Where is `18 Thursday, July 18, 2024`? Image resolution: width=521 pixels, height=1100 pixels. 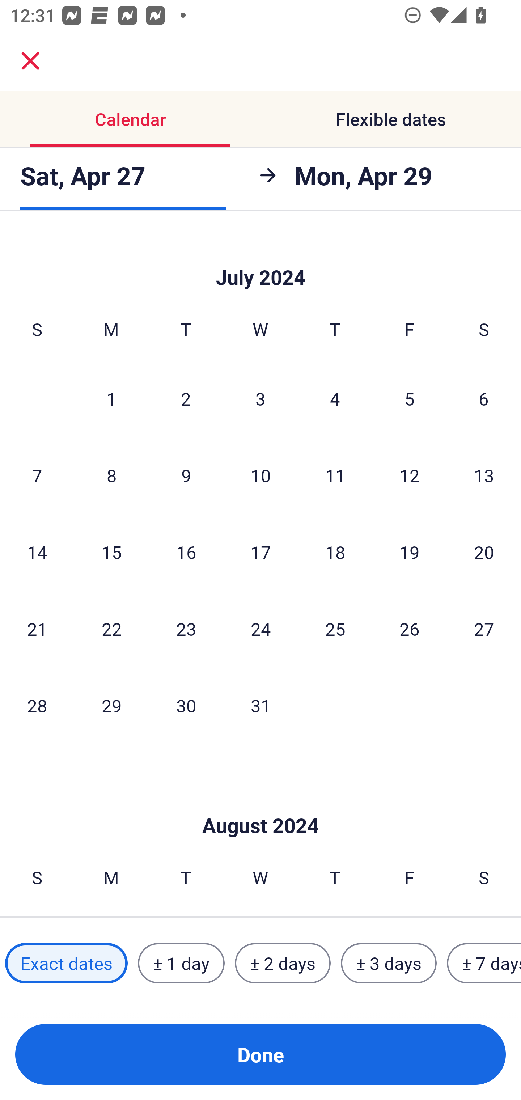
18 Thursday, July 18, 2024 is located at coordinates (335, 552).